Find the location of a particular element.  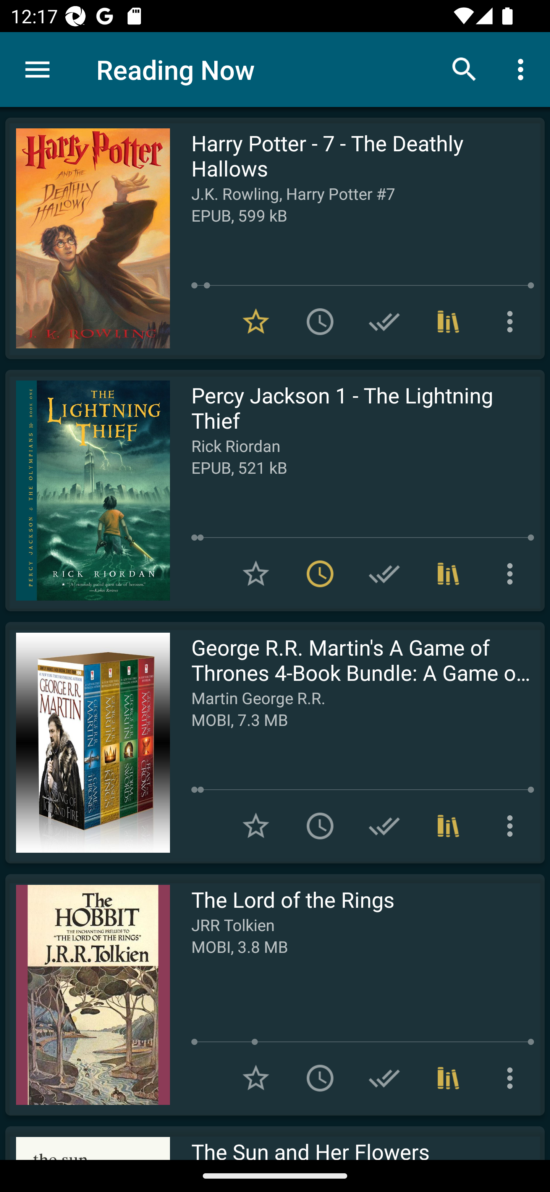

More options is located at coordinates (513, 322).